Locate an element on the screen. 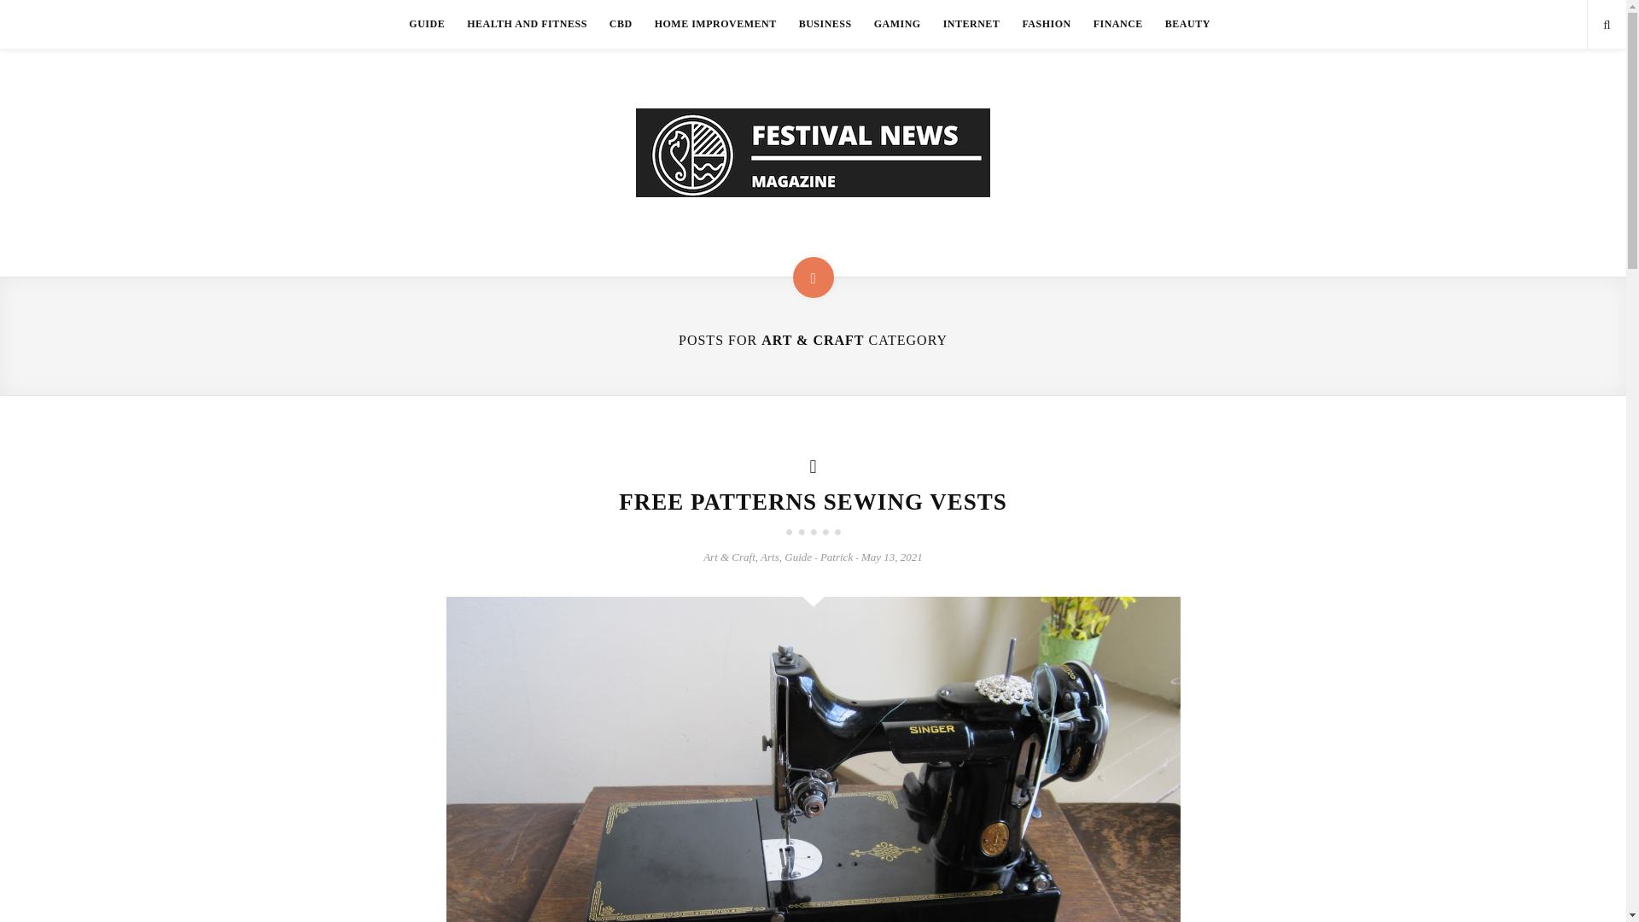  INTERNET is located at coordinates (971, 24).